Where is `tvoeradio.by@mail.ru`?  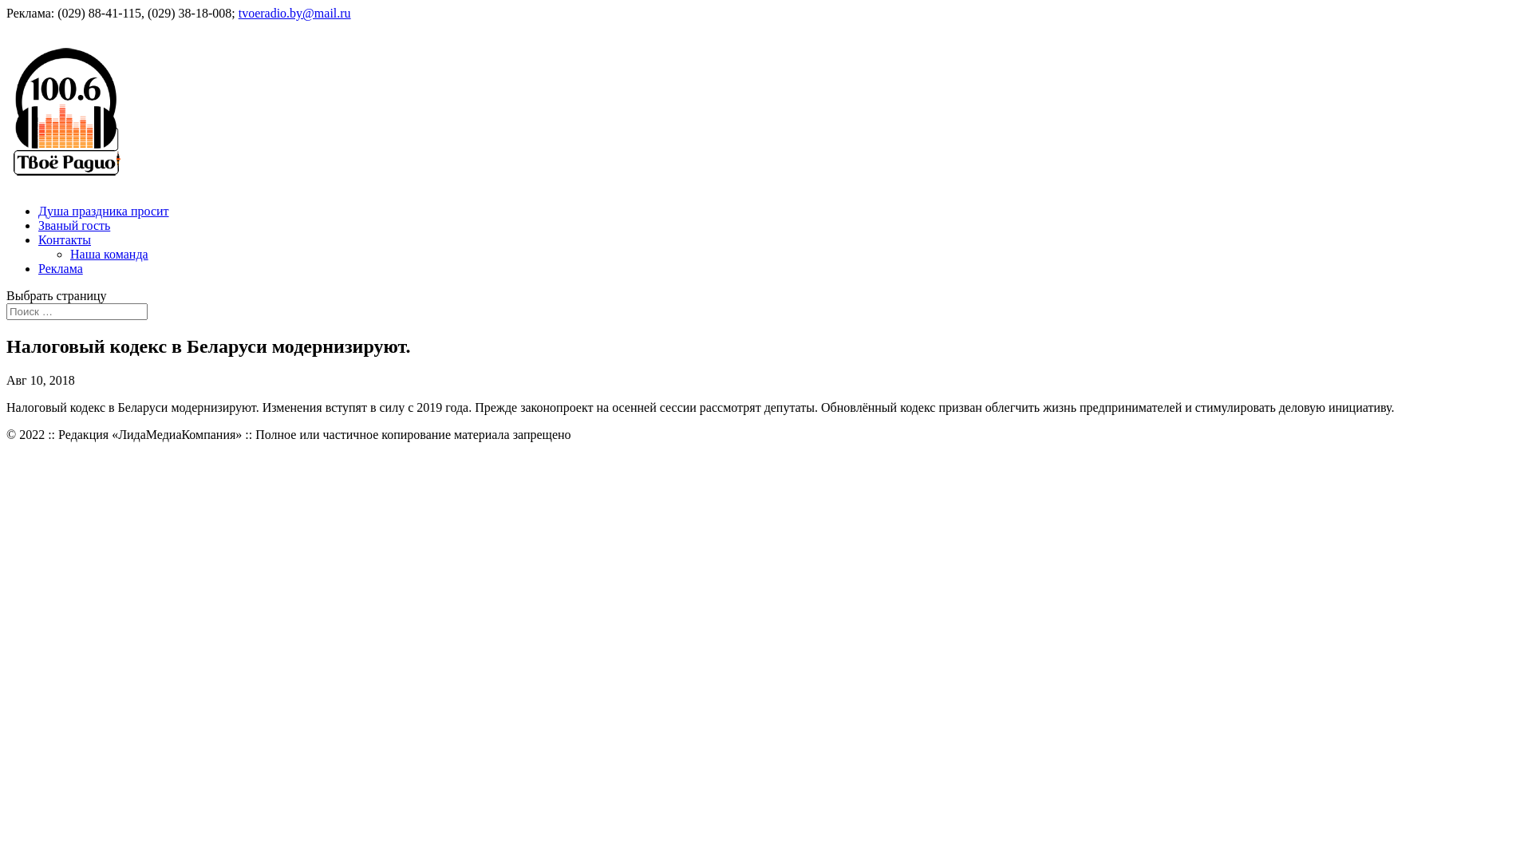
tvoeradio.by@mail.ru is located at coordinates (295, 13).